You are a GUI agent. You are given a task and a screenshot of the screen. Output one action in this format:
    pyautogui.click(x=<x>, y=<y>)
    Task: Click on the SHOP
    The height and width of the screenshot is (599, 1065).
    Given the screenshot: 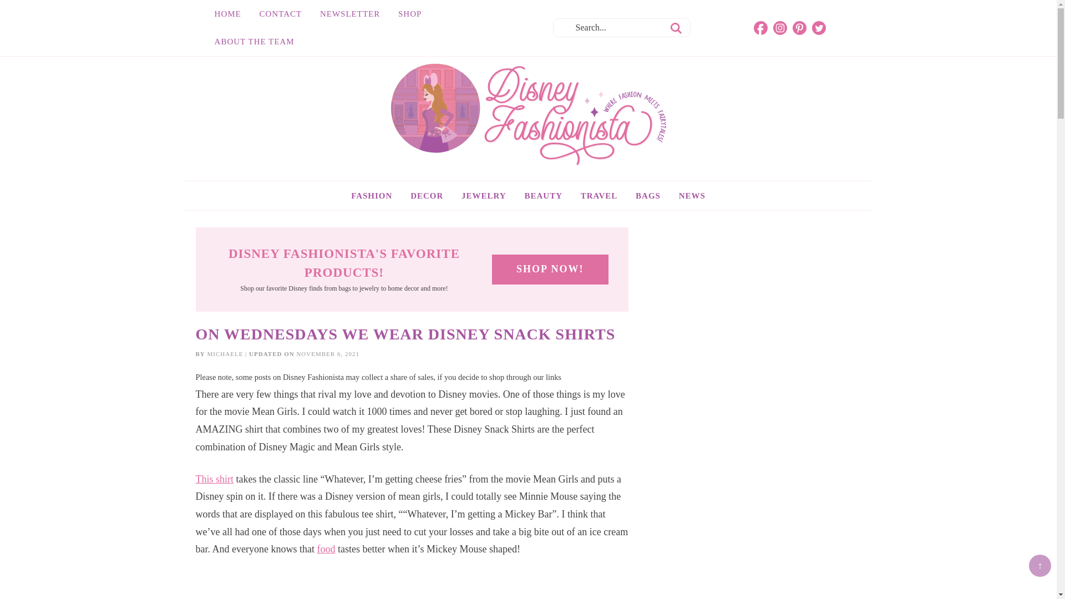 What is the action you would take?
    pyautogui.click(x=409, y=13)
    